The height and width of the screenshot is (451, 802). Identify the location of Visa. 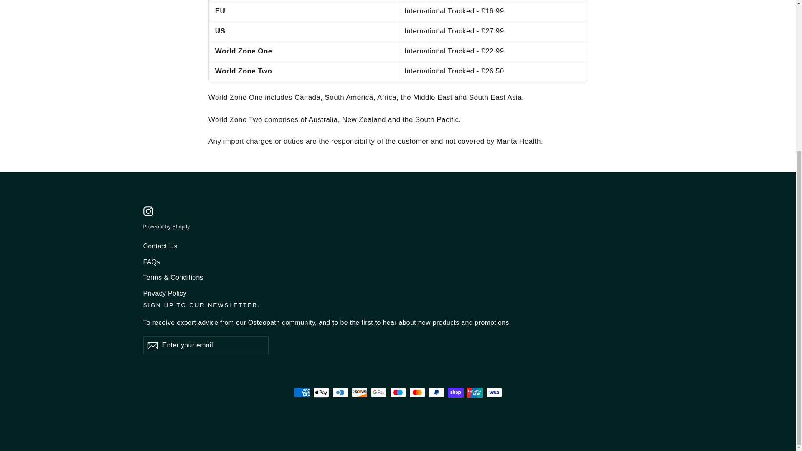
(494, 392).